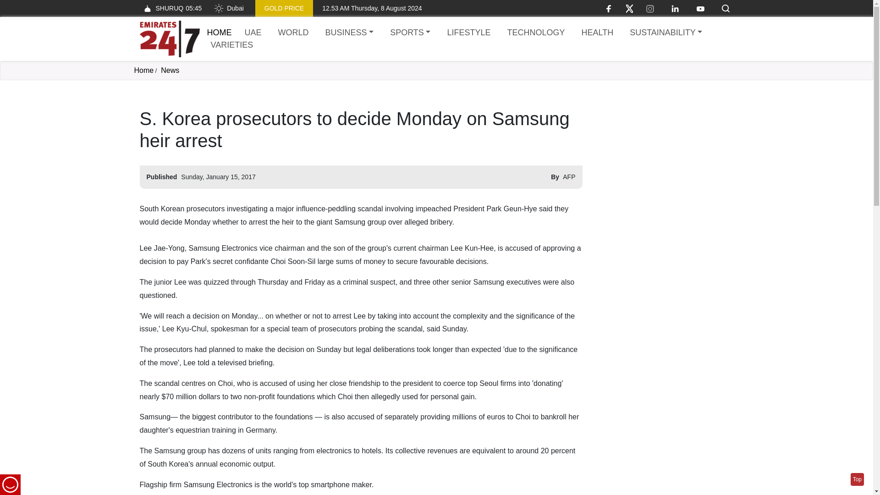 Image resolution: width=880 pixels, height=495 pixels. What do you see at coordinates (284, 8) in the screenshot?
I see `GOLD PRICE` at bounding box center [284, 8].